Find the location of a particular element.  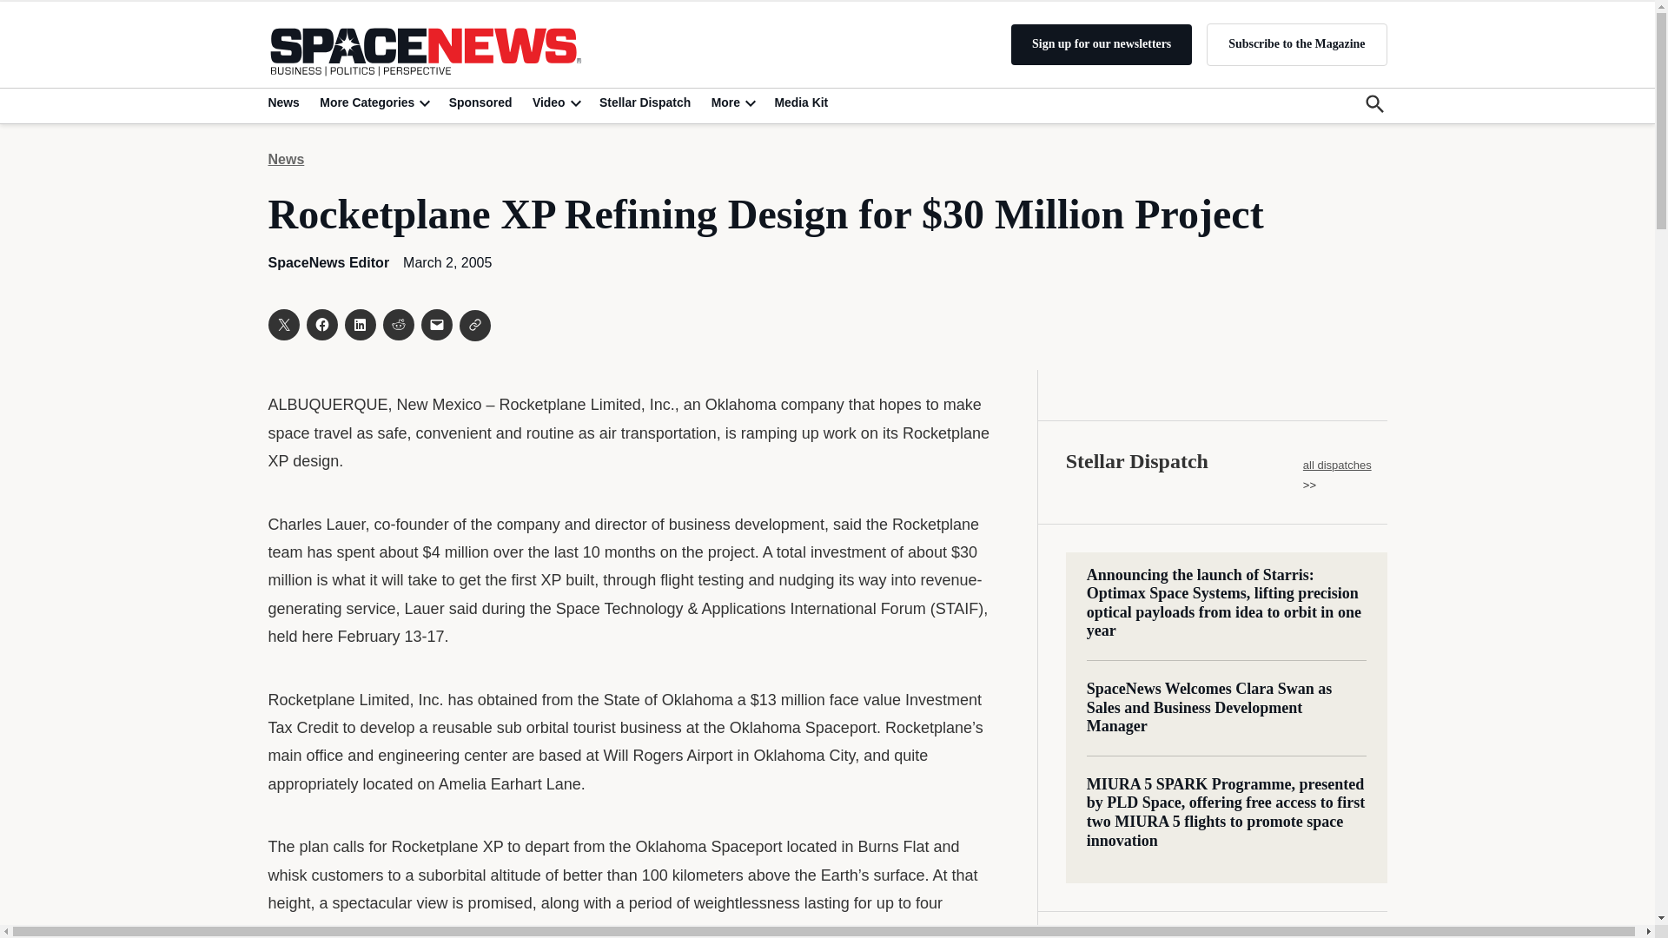

Click to share on Reddit is located at coordinates (398, 325).